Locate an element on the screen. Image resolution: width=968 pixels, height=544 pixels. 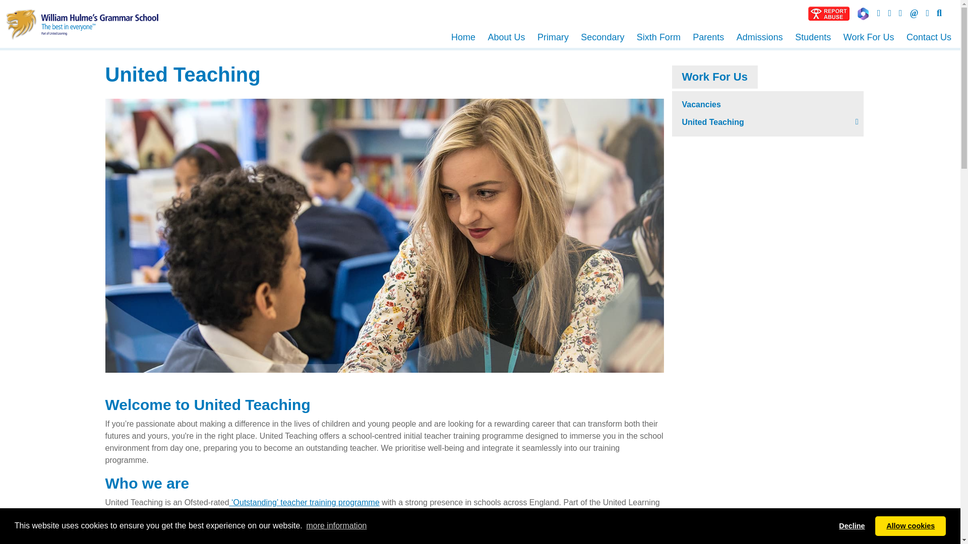
Contact Us is located at coordinates (915, 13).